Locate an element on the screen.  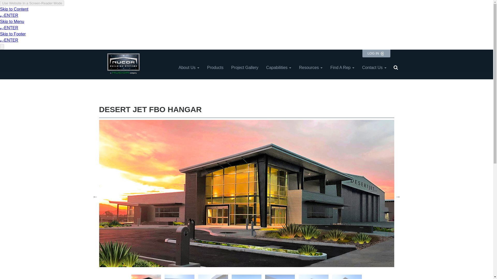
Find A Rep is located at coordinates (342, 68).